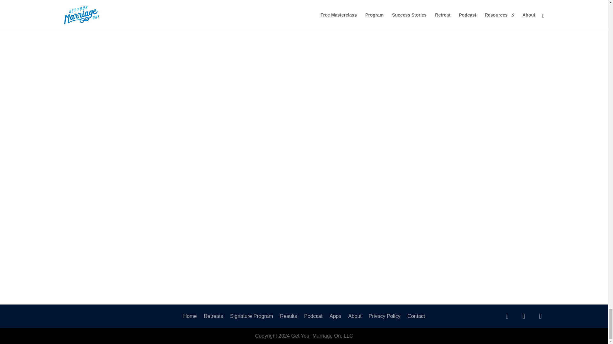 This screenshot has width=613, height=344. Describe the element at coordinates (507, 316) in the screenshot. I see `Follow on Youtube` at that location.